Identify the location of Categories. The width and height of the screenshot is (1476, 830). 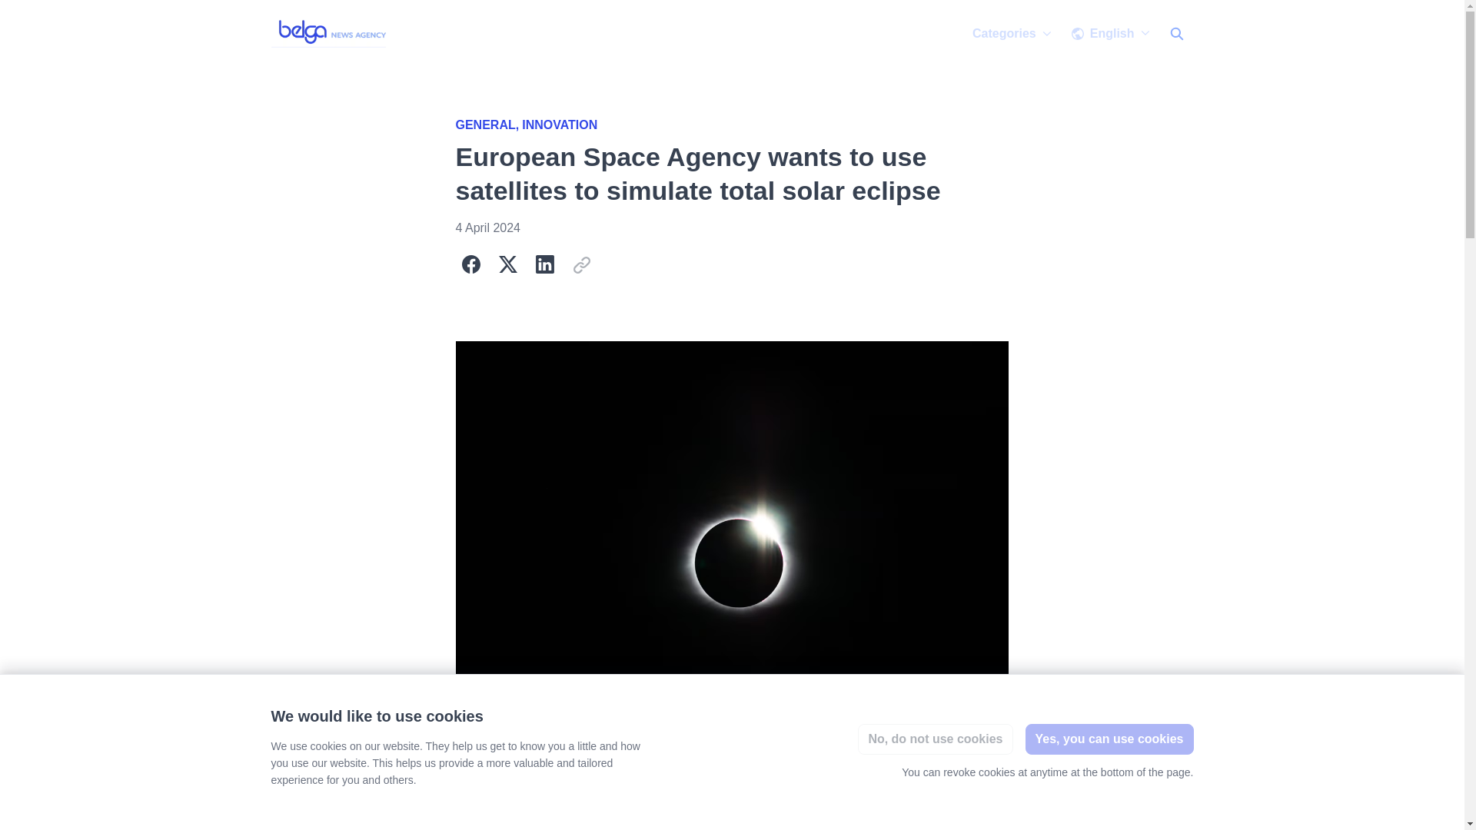
(1012, 33).